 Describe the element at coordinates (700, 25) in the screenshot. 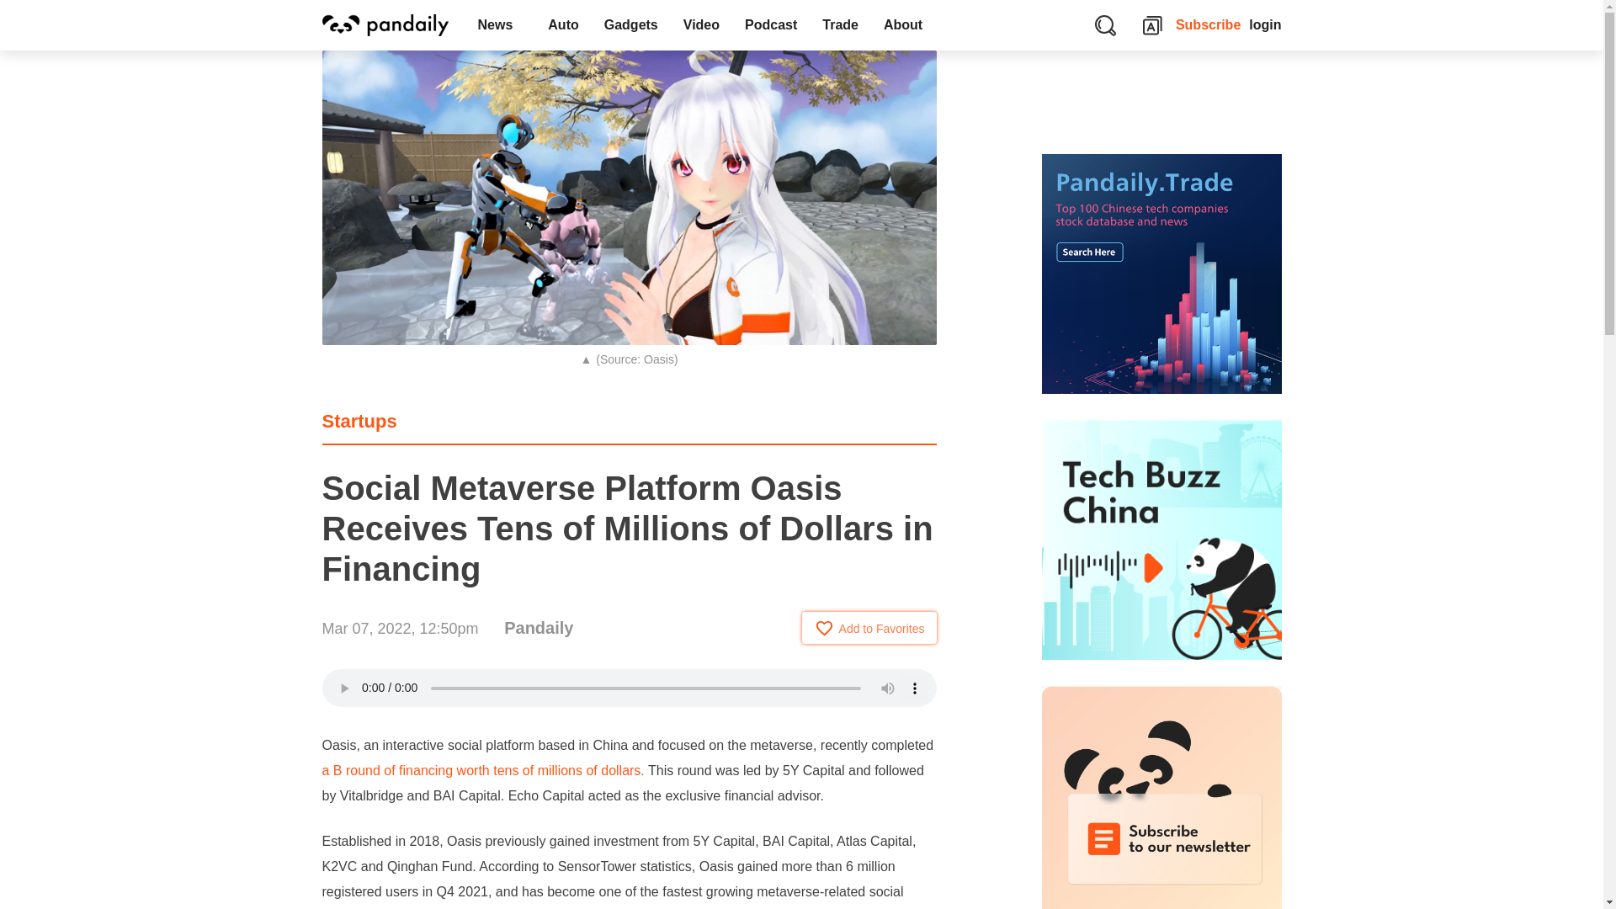

I see `Video` at that location.